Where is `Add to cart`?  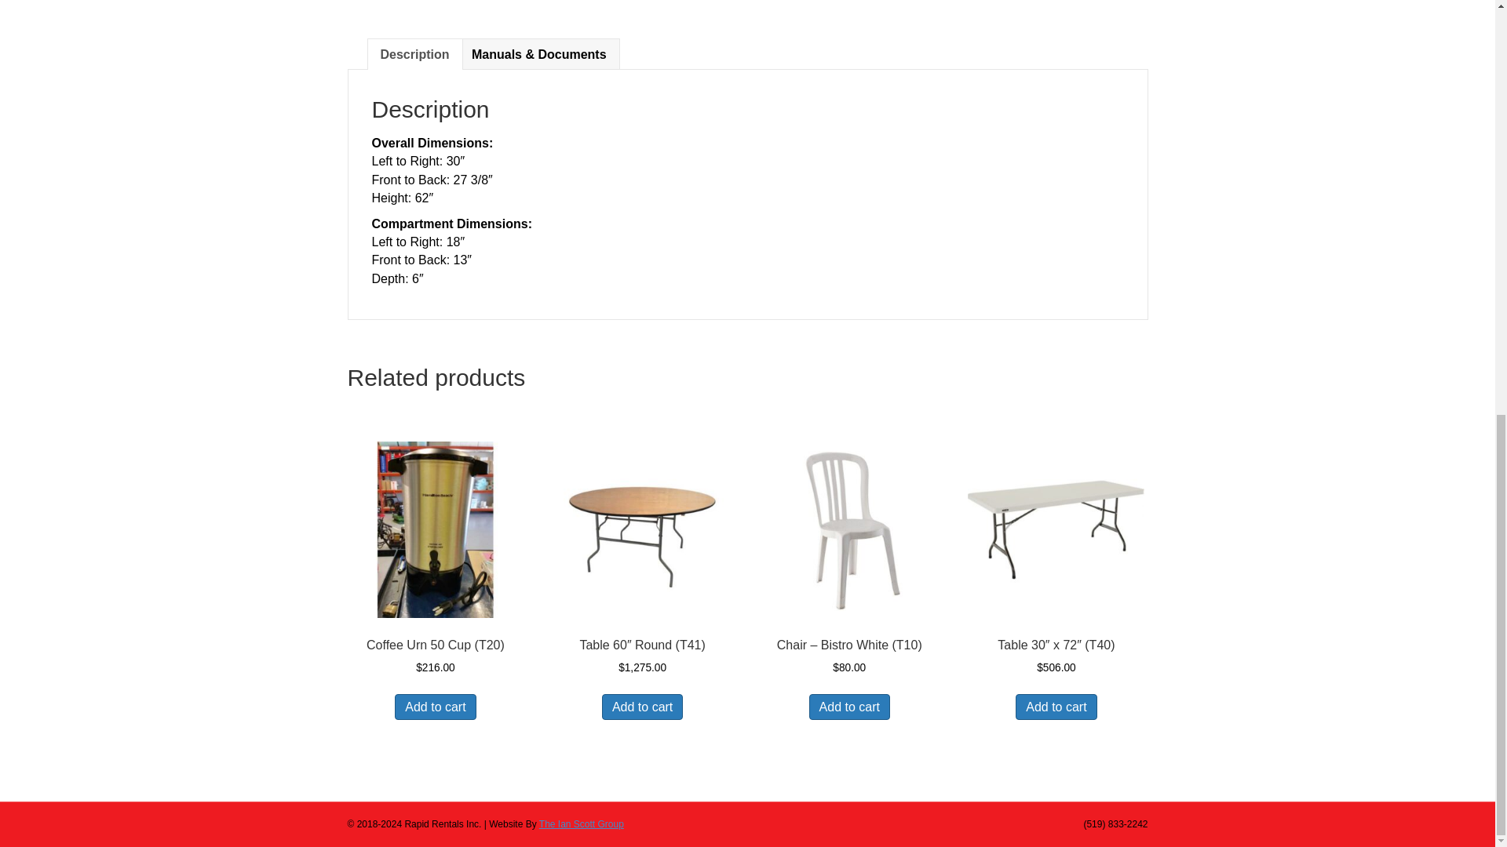 Add to cart is located at coordinates (849, 707).